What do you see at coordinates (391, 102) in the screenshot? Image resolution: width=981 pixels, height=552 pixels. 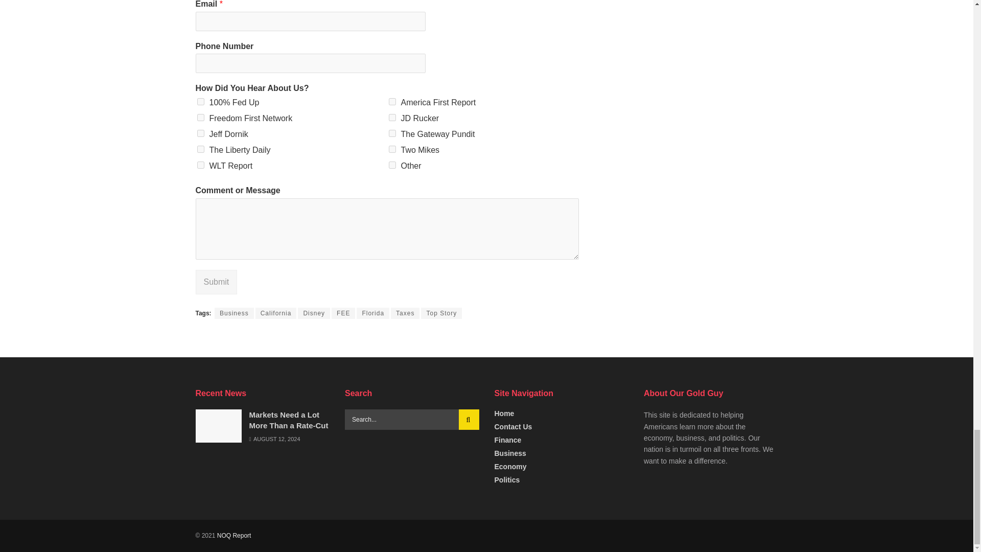 I see `America First Report` at bounding box center [391, 102].